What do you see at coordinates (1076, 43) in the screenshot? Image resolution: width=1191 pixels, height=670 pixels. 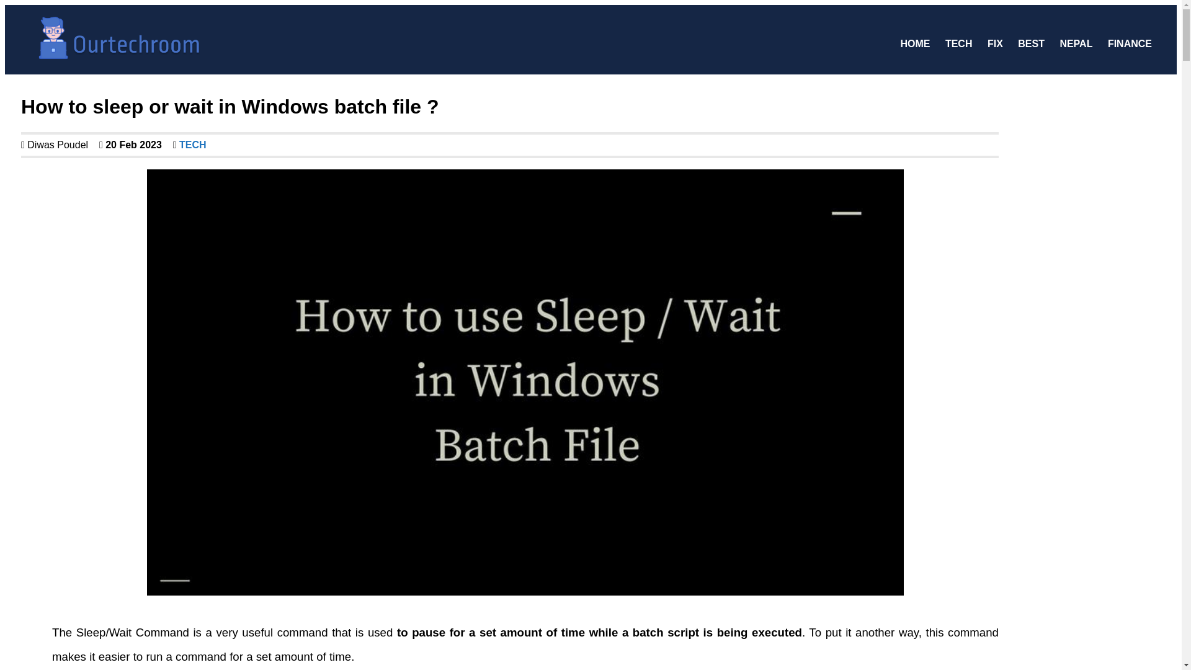 I see `NEPAL` at bounding box center [1076, 43].